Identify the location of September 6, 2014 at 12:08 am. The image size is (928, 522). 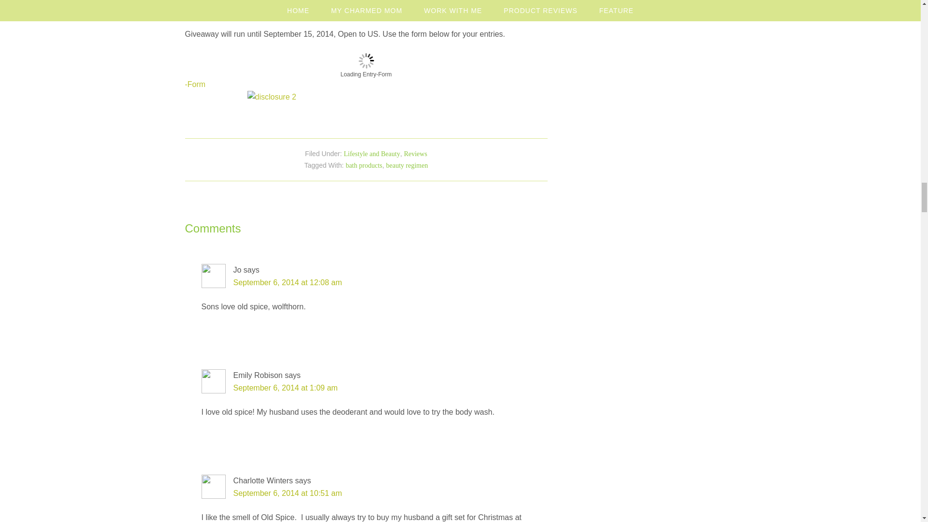
(287, 282).